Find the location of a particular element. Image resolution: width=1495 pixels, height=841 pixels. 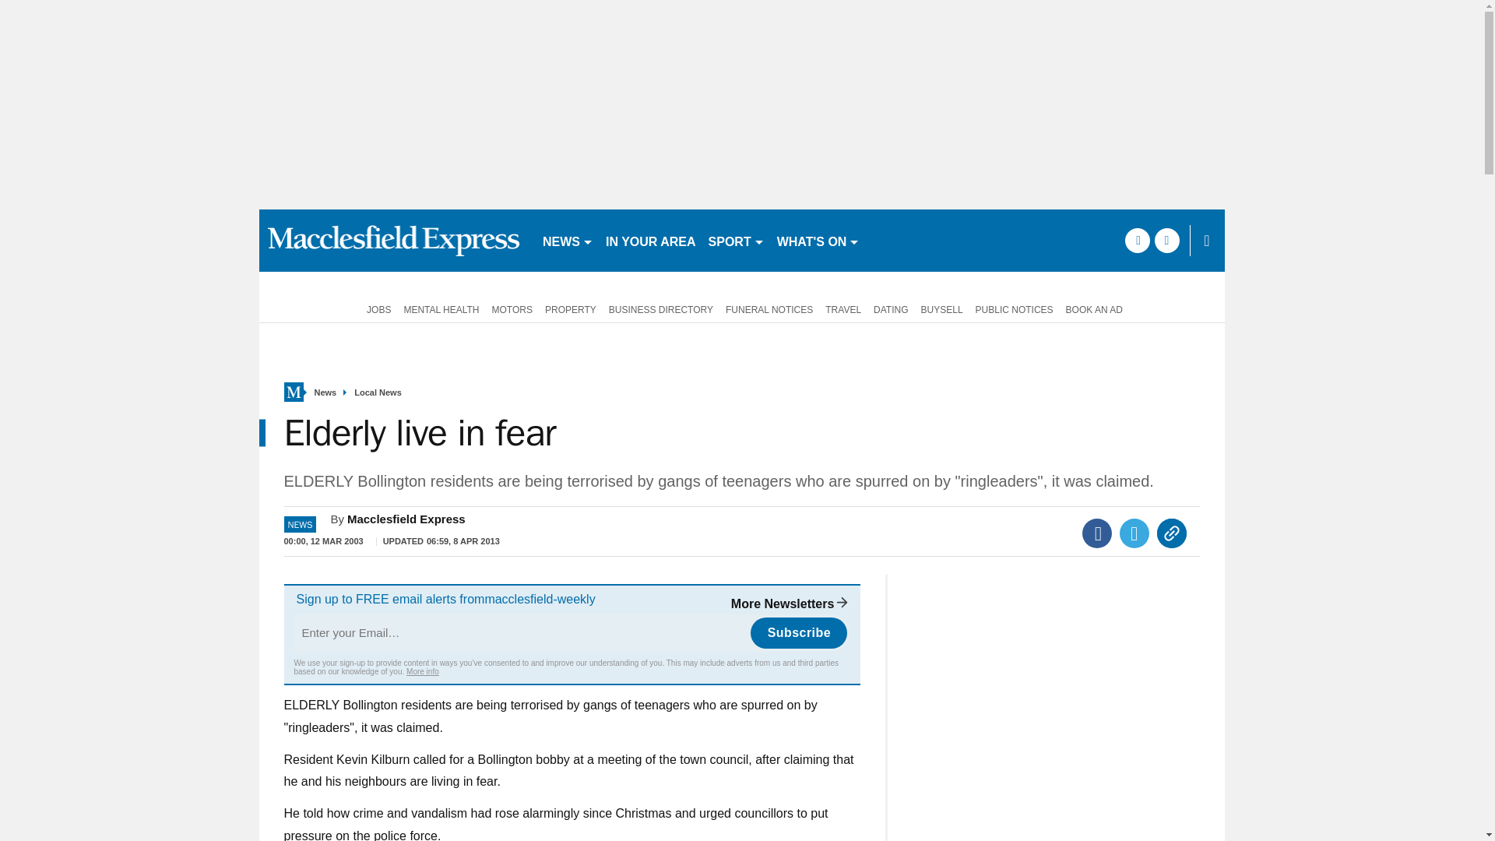

IN YOUR AREA is located at coordinates (651, 240).